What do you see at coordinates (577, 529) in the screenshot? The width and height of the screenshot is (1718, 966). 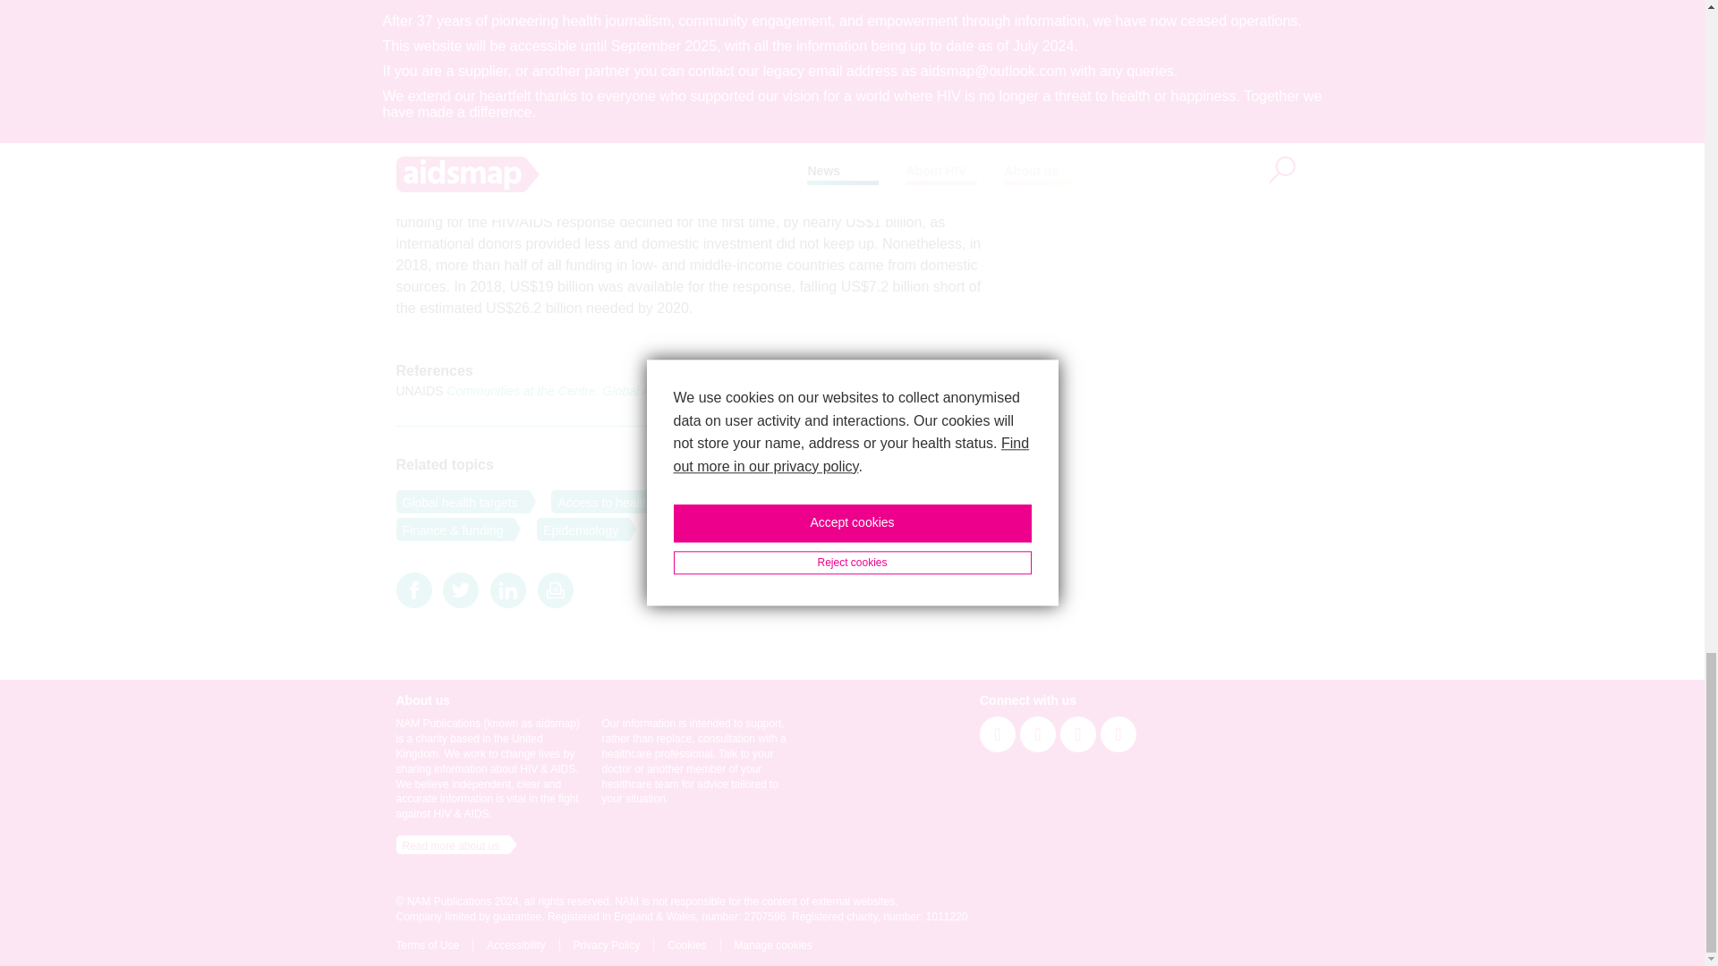 I see `Epidemiology` at bounding box center [577, 529].